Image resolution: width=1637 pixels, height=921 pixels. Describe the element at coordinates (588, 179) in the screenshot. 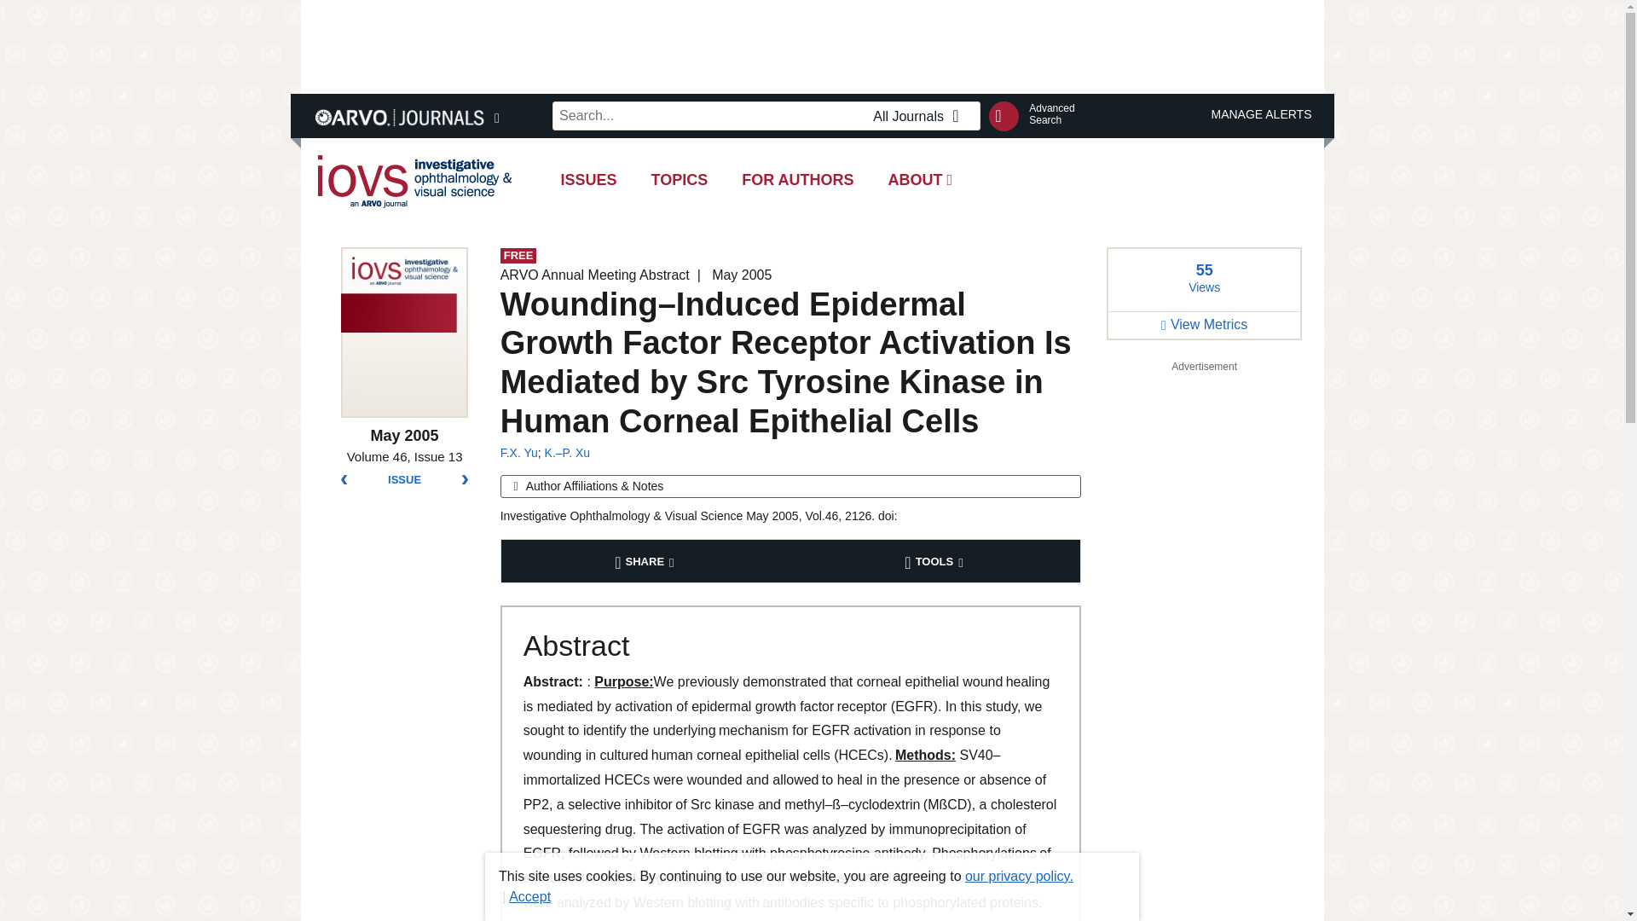

I see `FOR AUTHORS` at that location.